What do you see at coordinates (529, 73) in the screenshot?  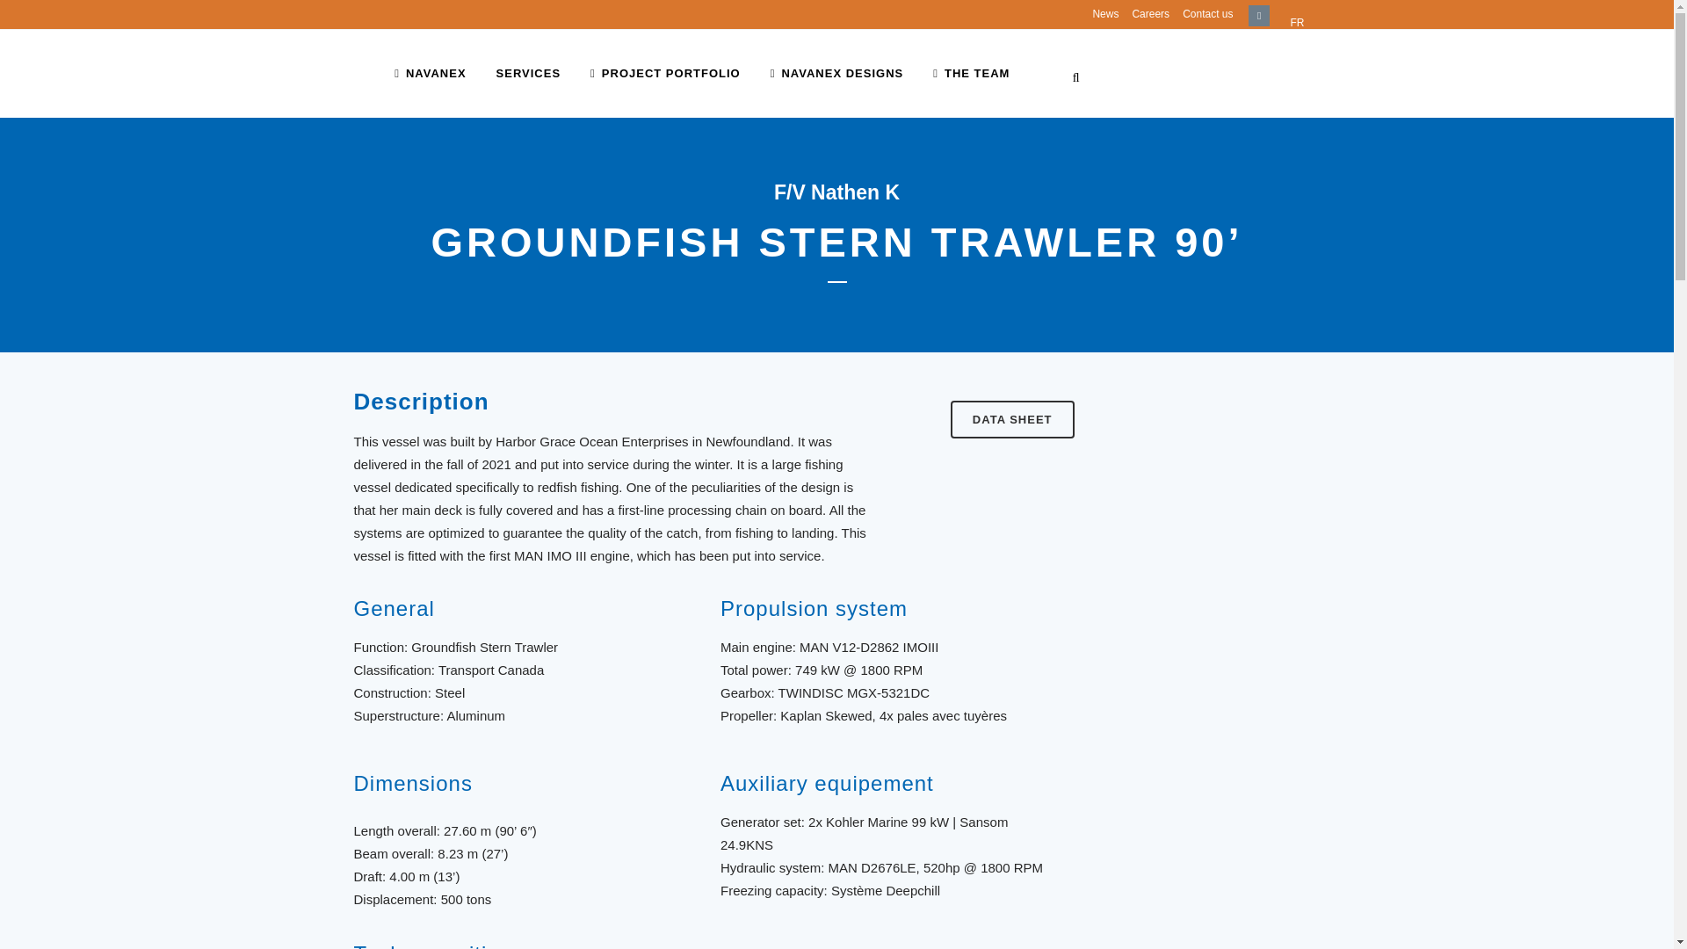 I see `SERVICES` at bounding box center [529, 73].